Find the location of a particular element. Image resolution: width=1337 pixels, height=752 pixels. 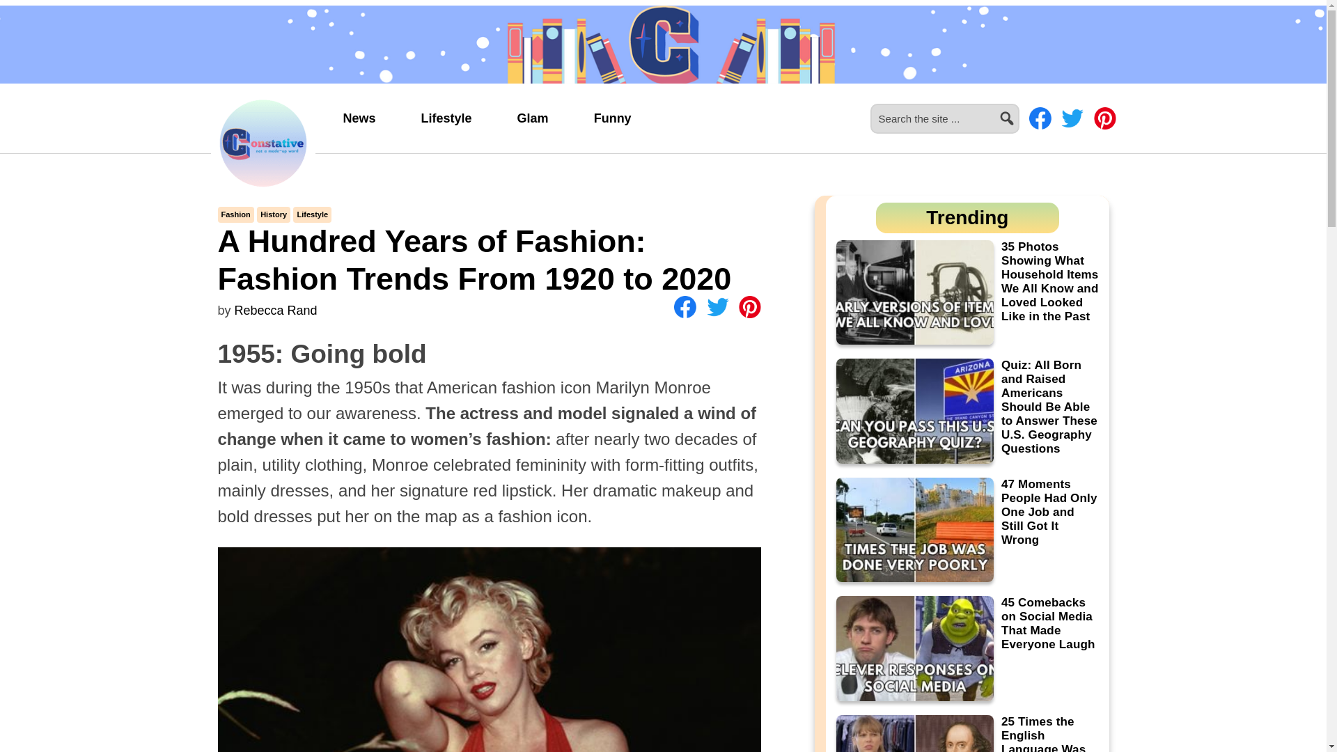

45 Comebacks on Social Media That Made Everyone Laugh is located at coordinates (967, 648).